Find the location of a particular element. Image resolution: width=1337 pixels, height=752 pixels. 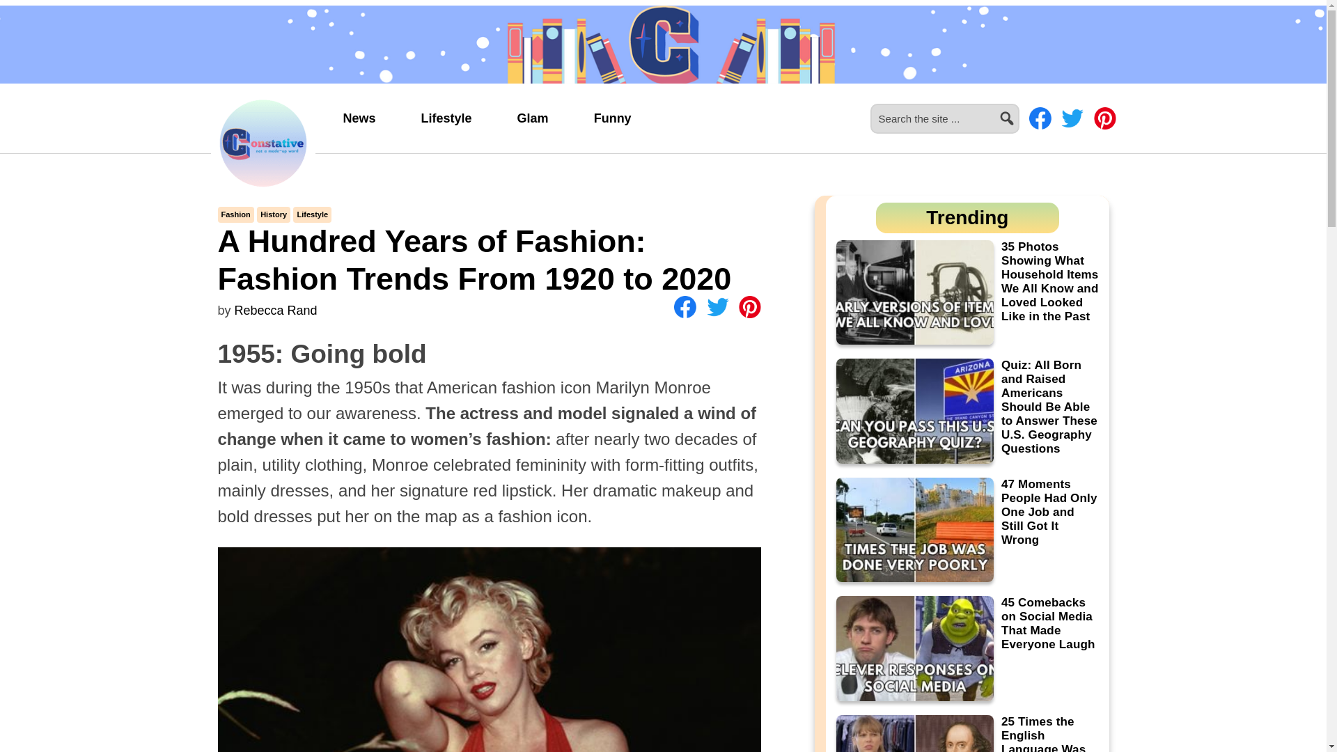

45 Comebacks on Social Media That Made Everyone Laugh is located at coordinates (967, 648).